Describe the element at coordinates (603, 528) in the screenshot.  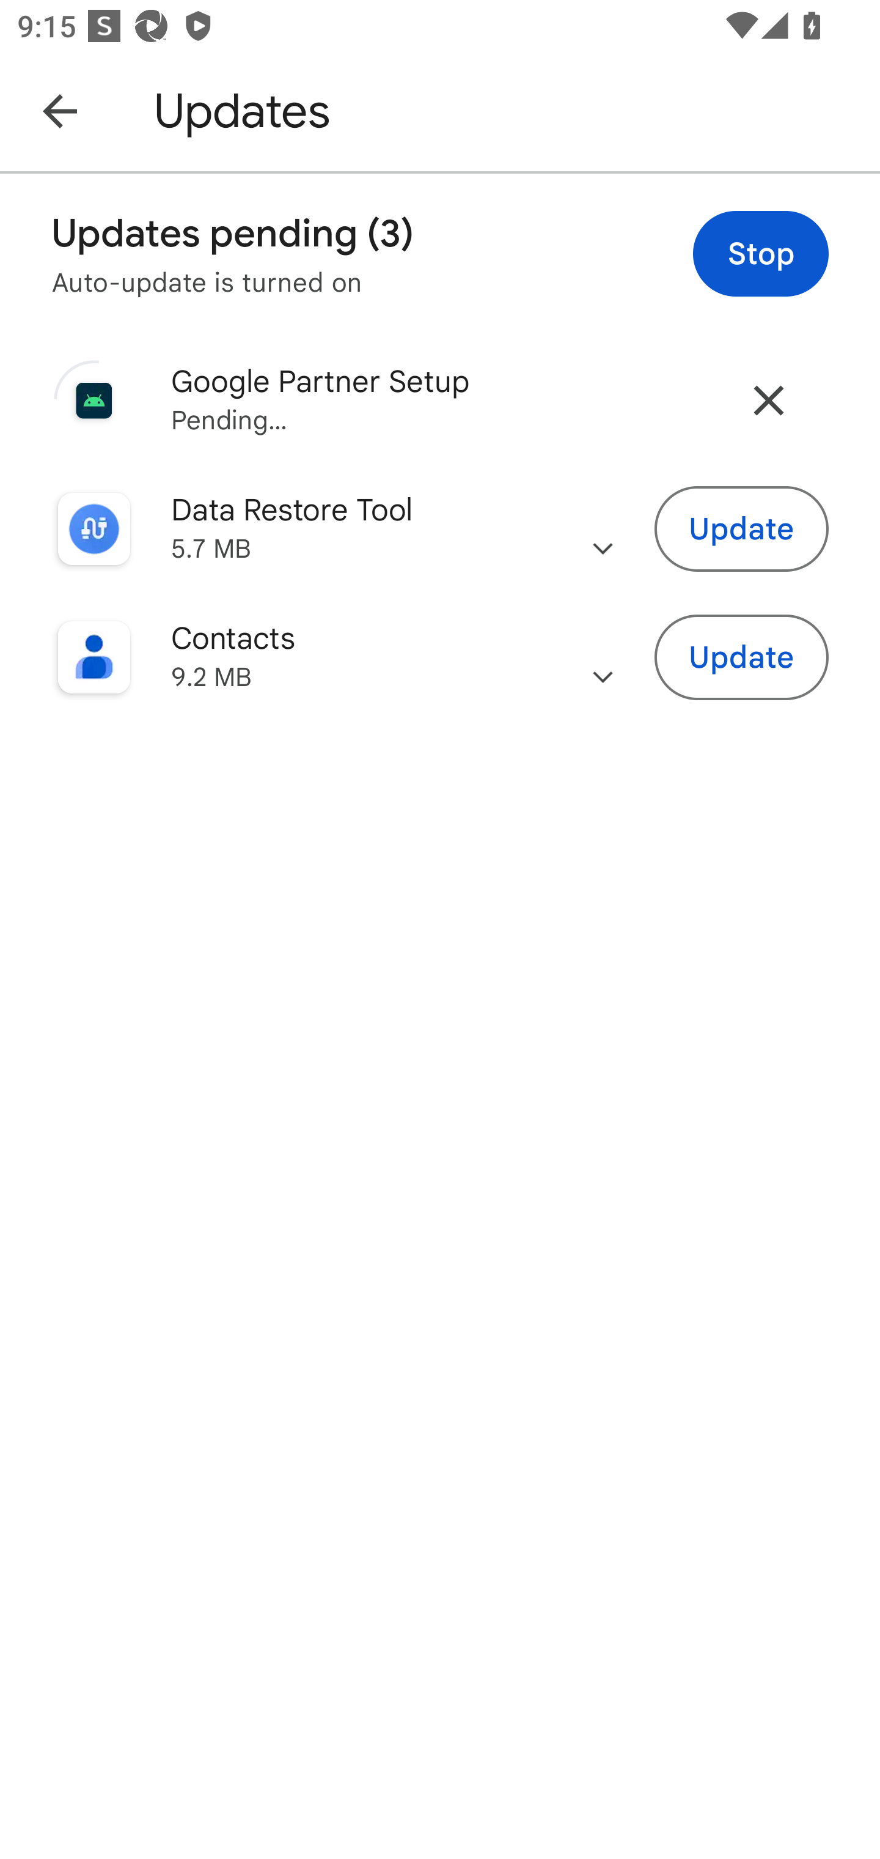
I see `Changes in the app` at that location.